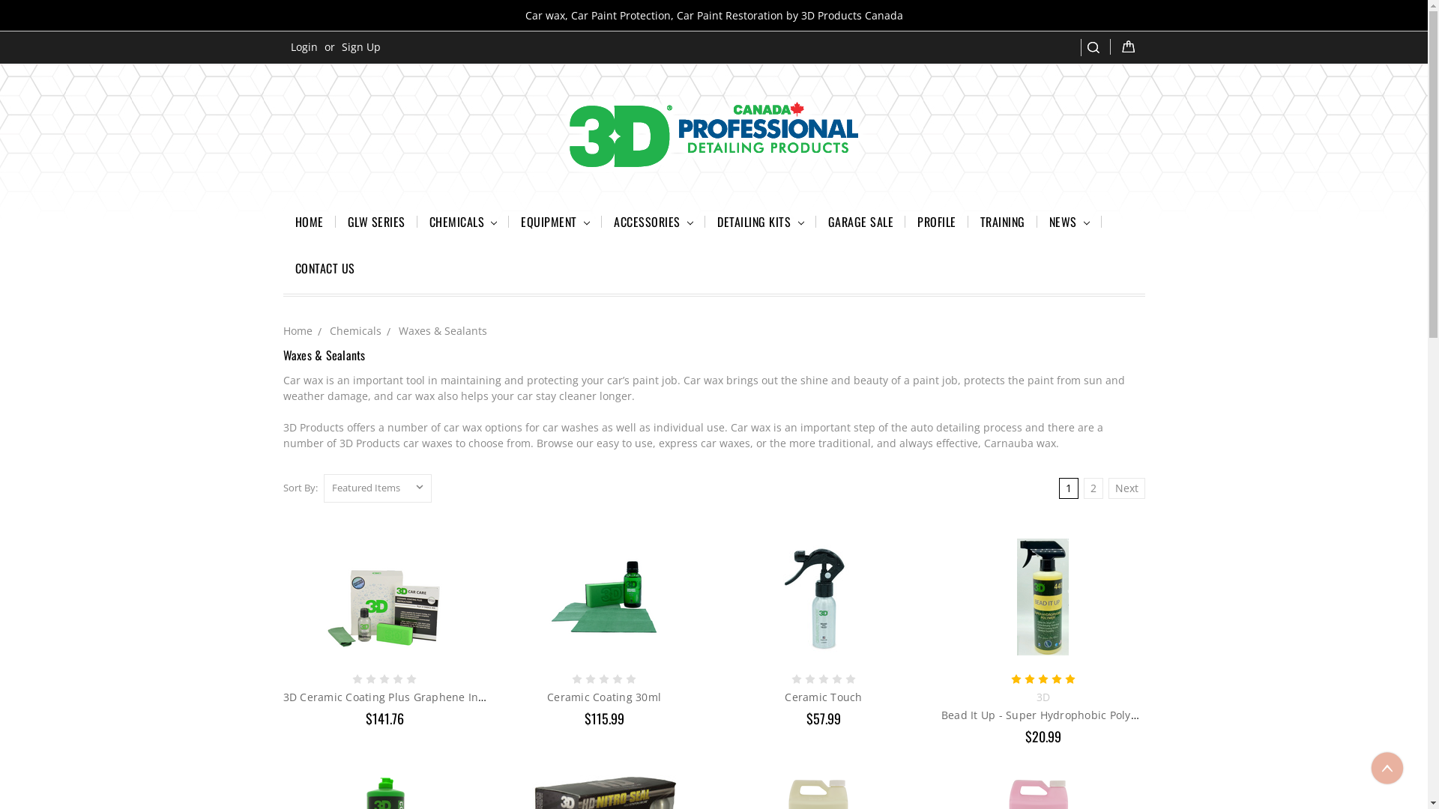 The image size is (1439, 809). Describe the element at coordinates (937, 224) in the screenshot. I see `PROFILE` at that location.